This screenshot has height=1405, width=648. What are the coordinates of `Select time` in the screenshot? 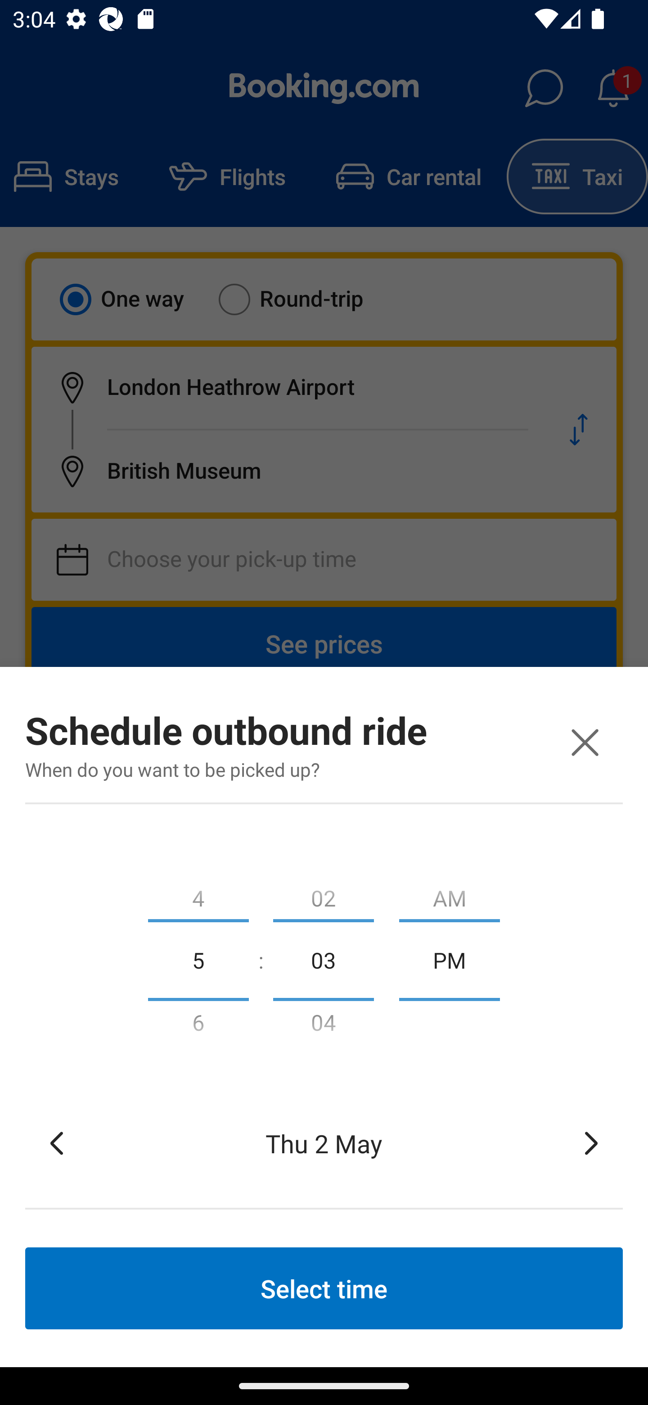 It's located at (324, 1288).